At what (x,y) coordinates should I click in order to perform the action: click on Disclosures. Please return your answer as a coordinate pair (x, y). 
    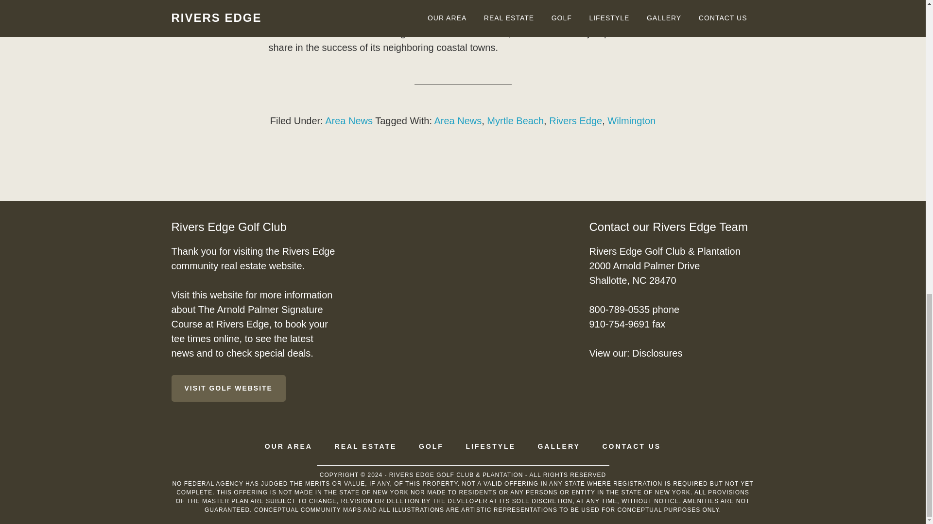
    Looking at the image, I should click on (657, 353).